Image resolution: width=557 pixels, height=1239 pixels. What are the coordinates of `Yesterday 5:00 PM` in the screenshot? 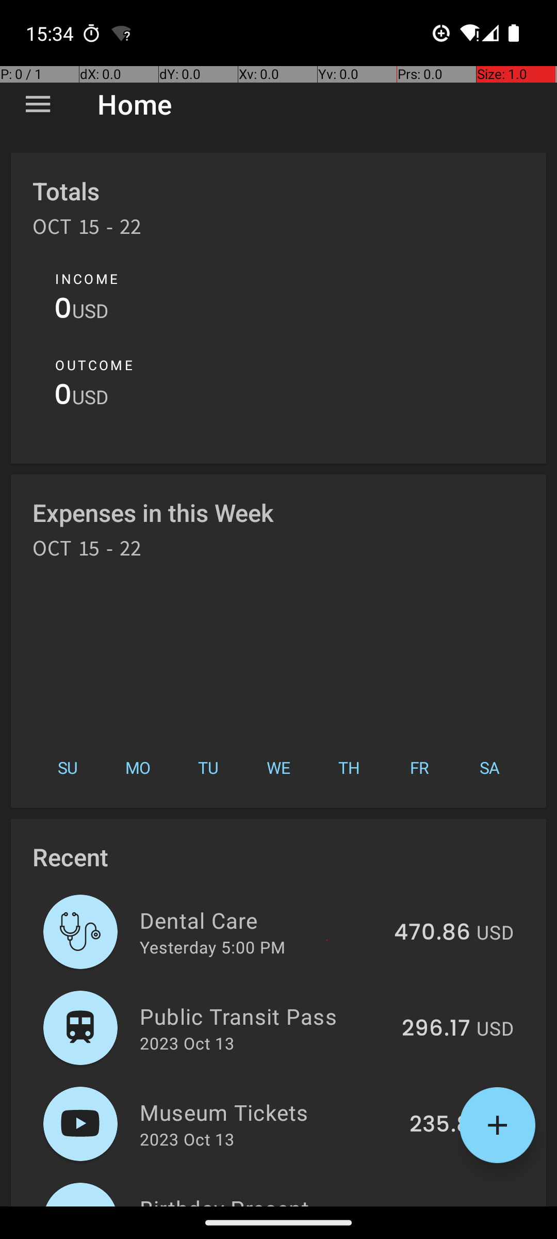 It's located at (212, 947).